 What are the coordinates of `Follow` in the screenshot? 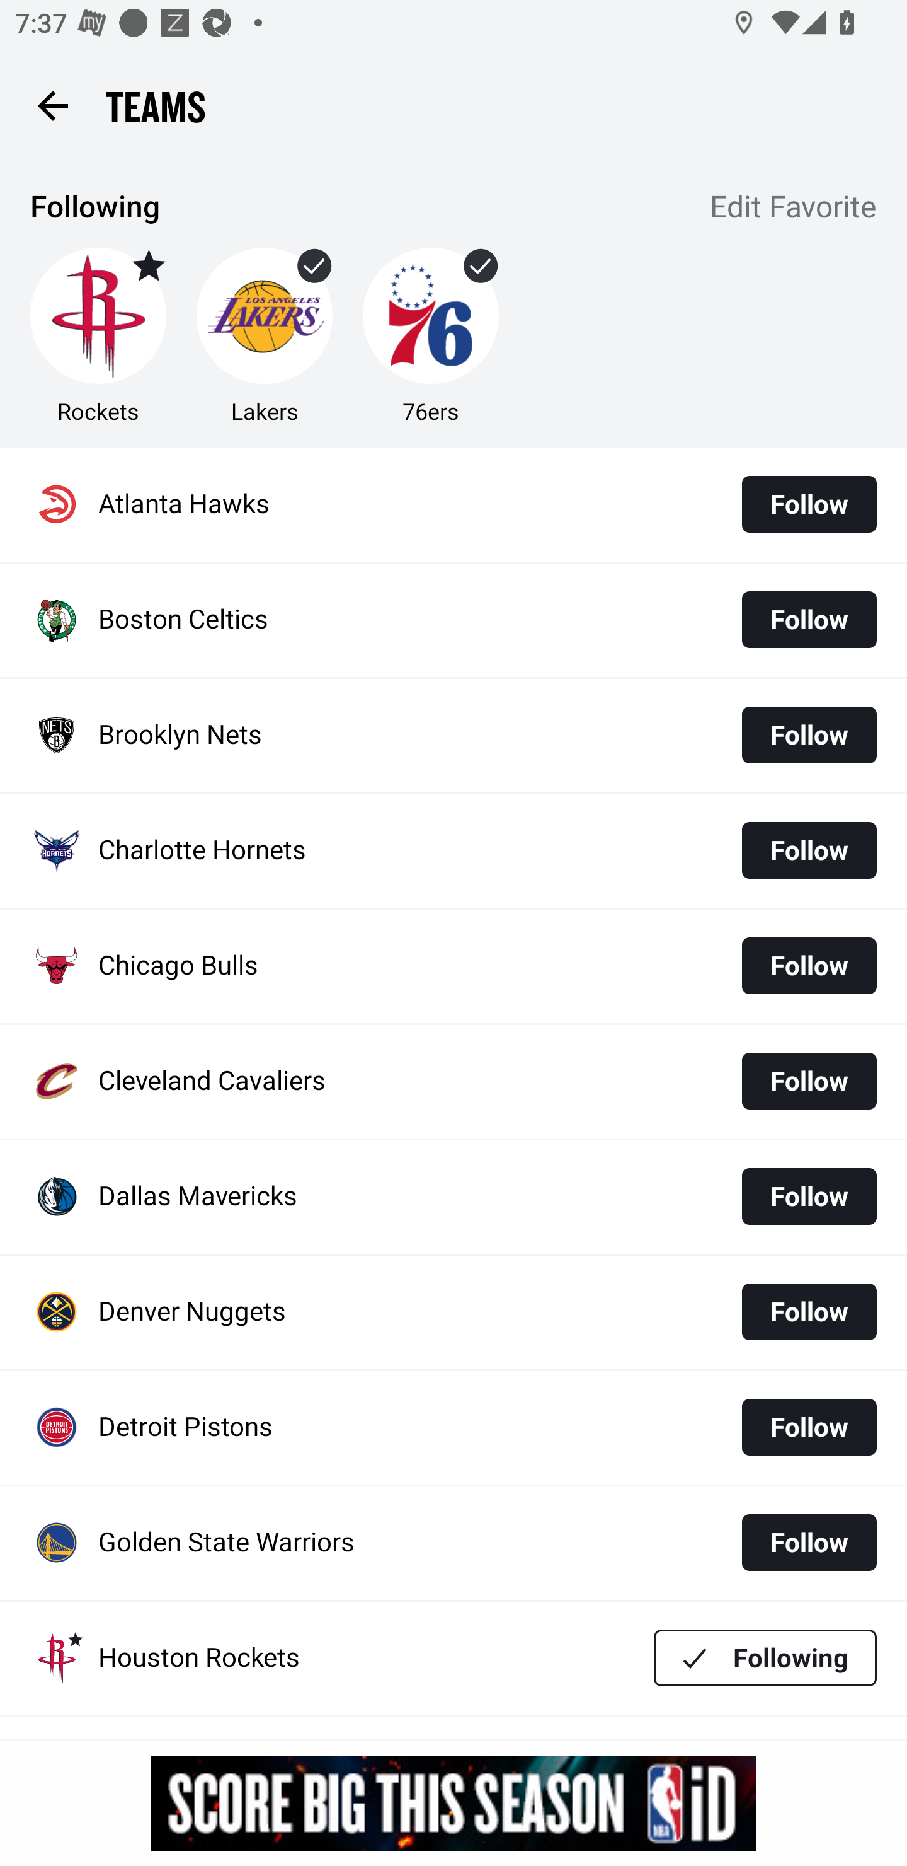 It's located at (809, 504).